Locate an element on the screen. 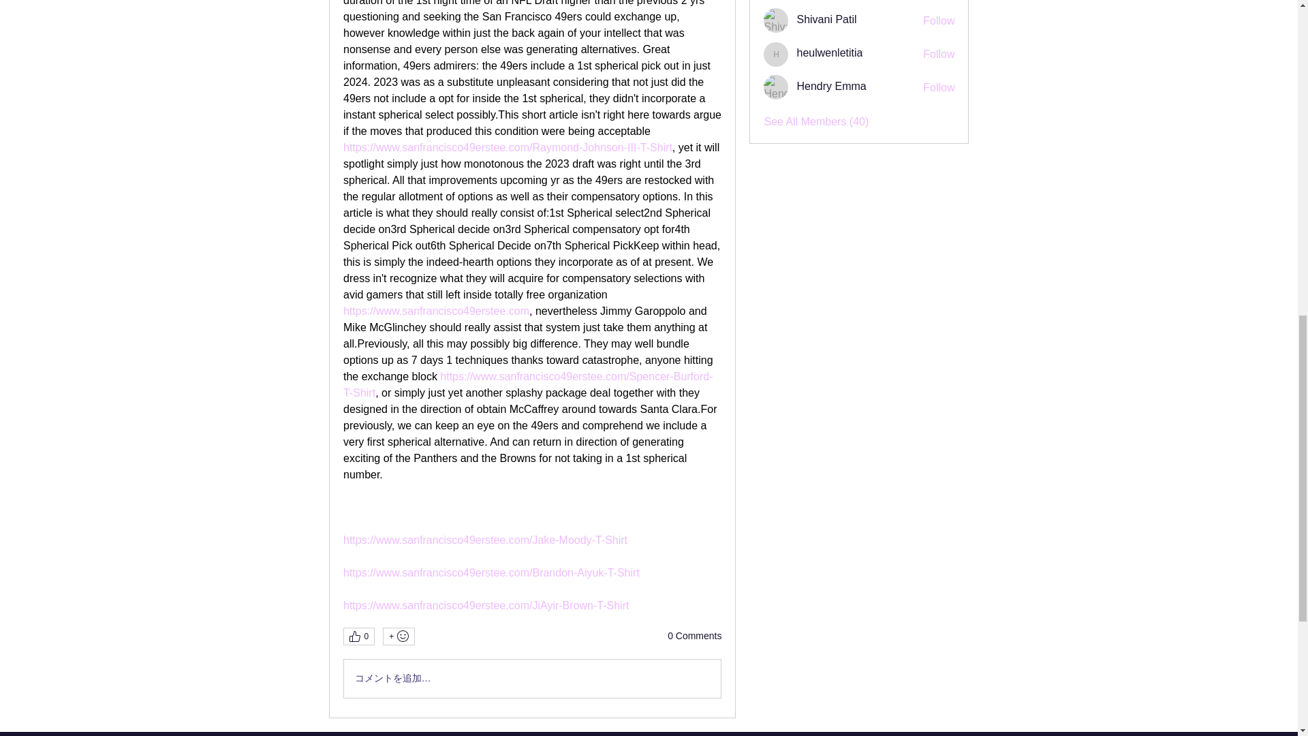 This screenshot has height=736, width=1308. heulwenletitia is located at coordinates (776, 55).